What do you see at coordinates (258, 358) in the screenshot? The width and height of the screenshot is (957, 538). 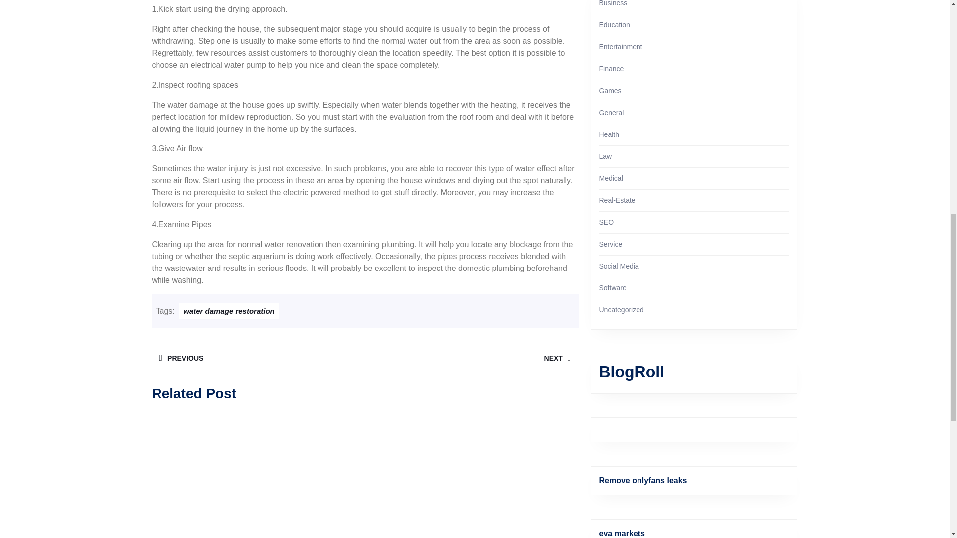 I see `Law` at bounding box center [258, 358].